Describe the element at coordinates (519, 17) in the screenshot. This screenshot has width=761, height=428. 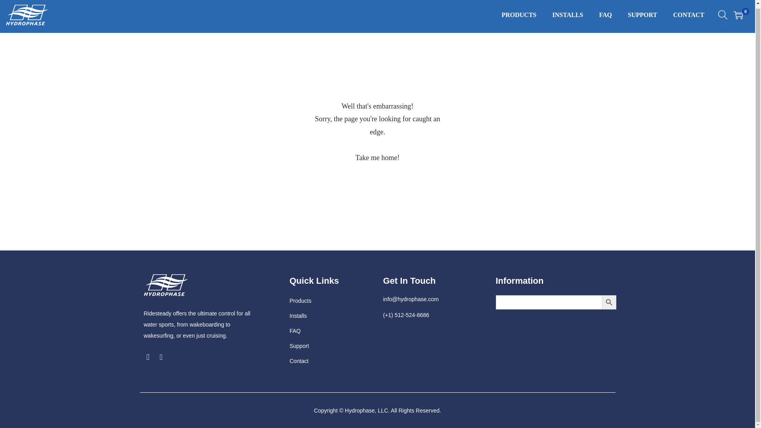
I see `PRODUCTS` at that location.